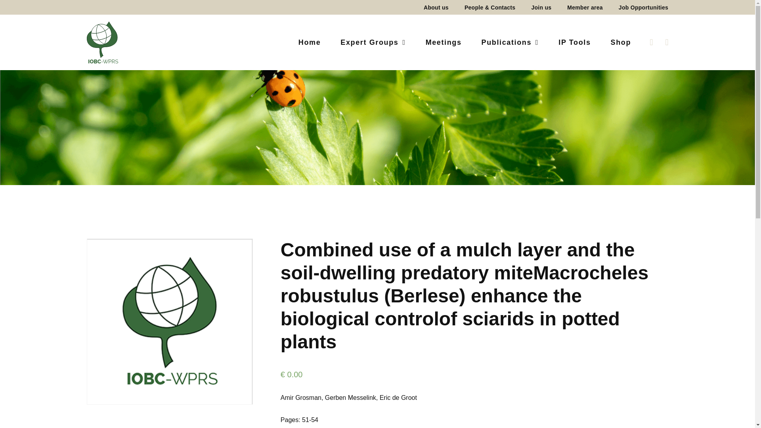  What do you see at coordinates (574, 42) in the screenshot?
I see `IP Tools` at bounding box center [574, 42].